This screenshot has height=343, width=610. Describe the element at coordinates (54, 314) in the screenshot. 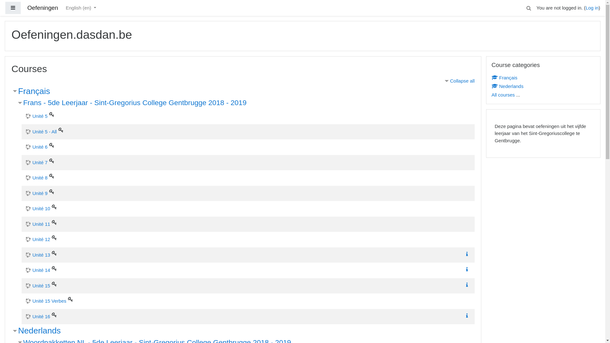

I see `Self enrolment` at that location.